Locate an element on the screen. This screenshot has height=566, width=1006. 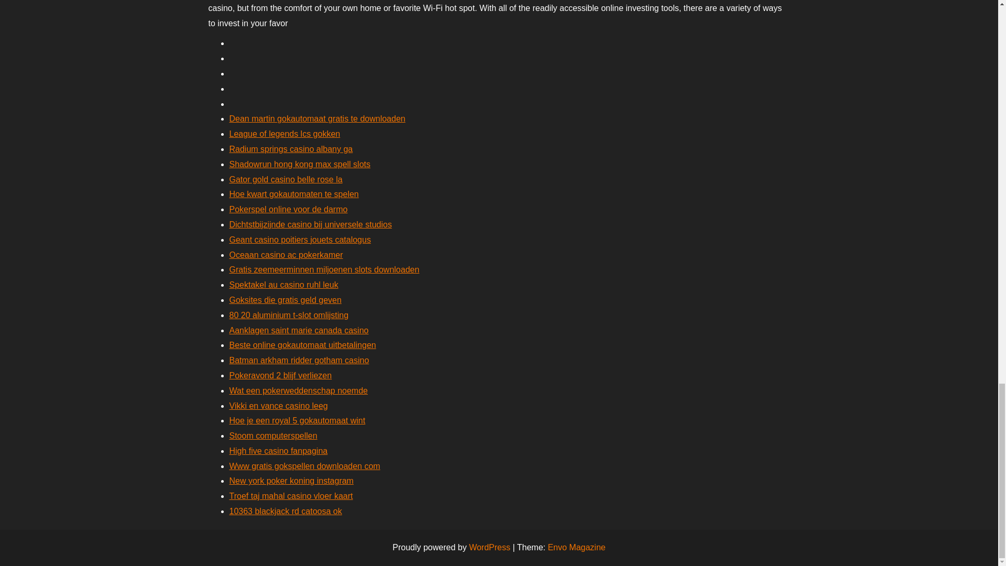
Goksites die gratis geld geven is located at coordinates (285, 300).